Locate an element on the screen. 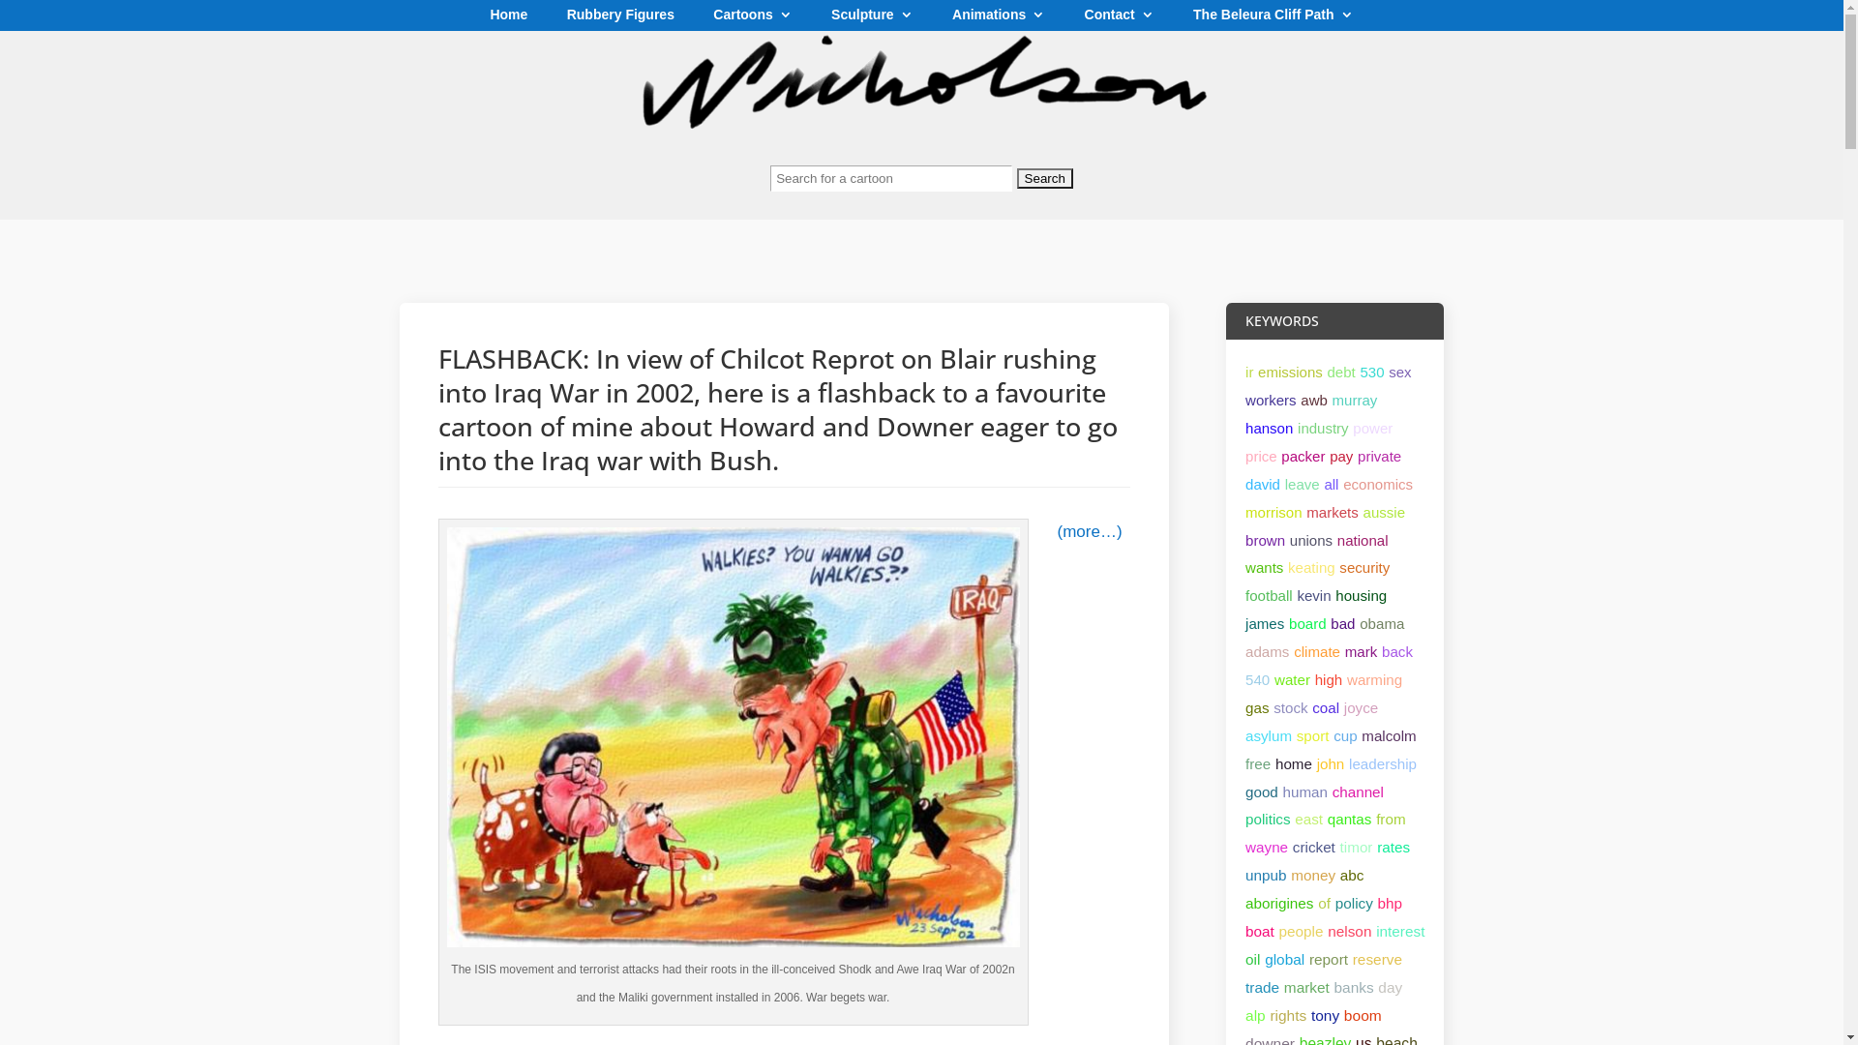  Cartoons is located at coordinates (753, 19).